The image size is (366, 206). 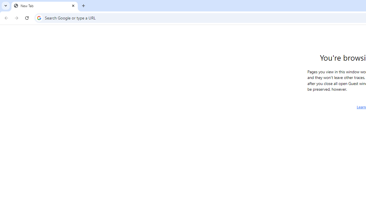 I want to click on New Tab, so click(x=45, y=6).